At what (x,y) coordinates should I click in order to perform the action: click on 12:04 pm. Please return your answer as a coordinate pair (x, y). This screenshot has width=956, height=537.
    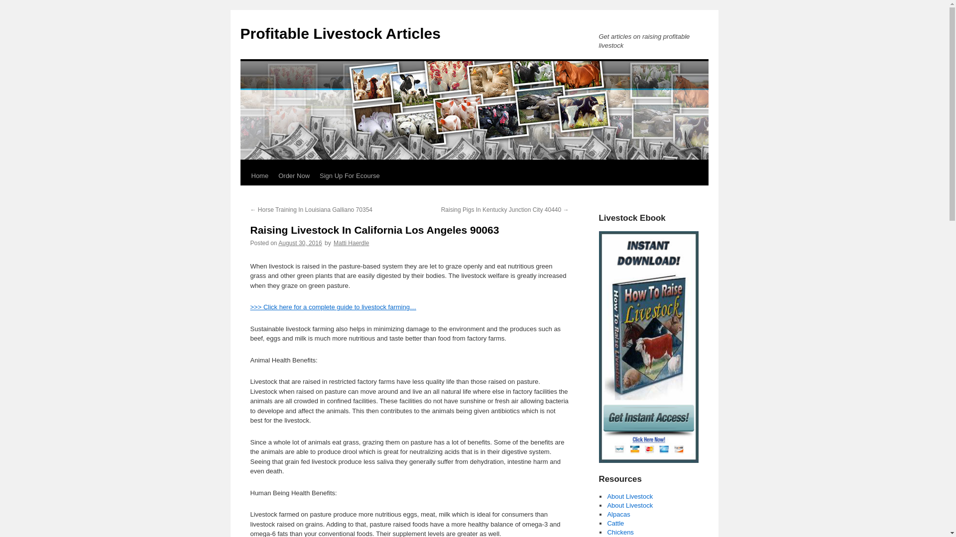
    Looking at the image, I should click on (300, 243).